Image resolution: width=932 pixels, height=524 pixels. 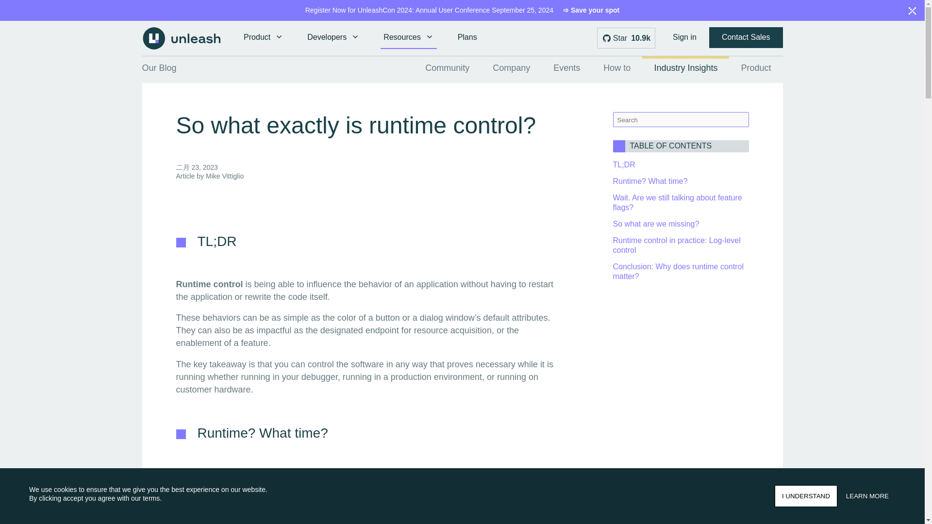 What do you see at coordinates (677, 202) in the screenshot?
I see `Wait. Are we still talking about feature flags?` at bounding box center [677, 202].